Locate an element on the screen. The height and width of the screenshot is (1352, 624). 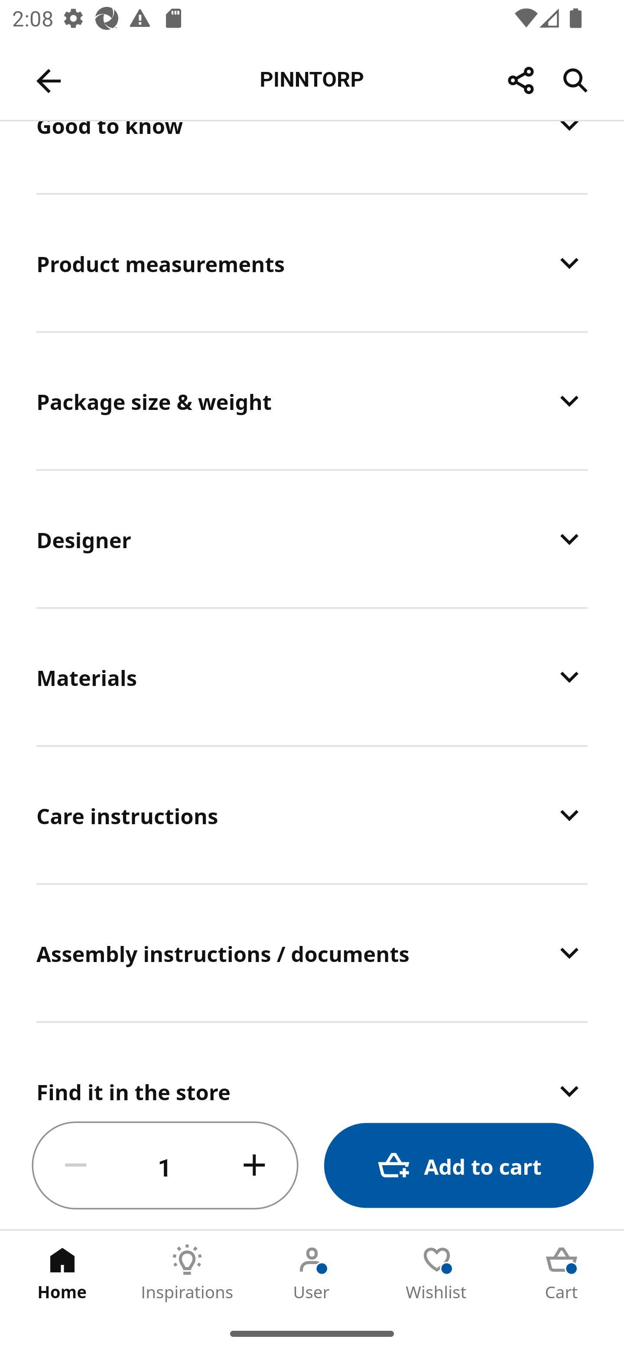
Package size & weight is located at coordinates (312, 400).